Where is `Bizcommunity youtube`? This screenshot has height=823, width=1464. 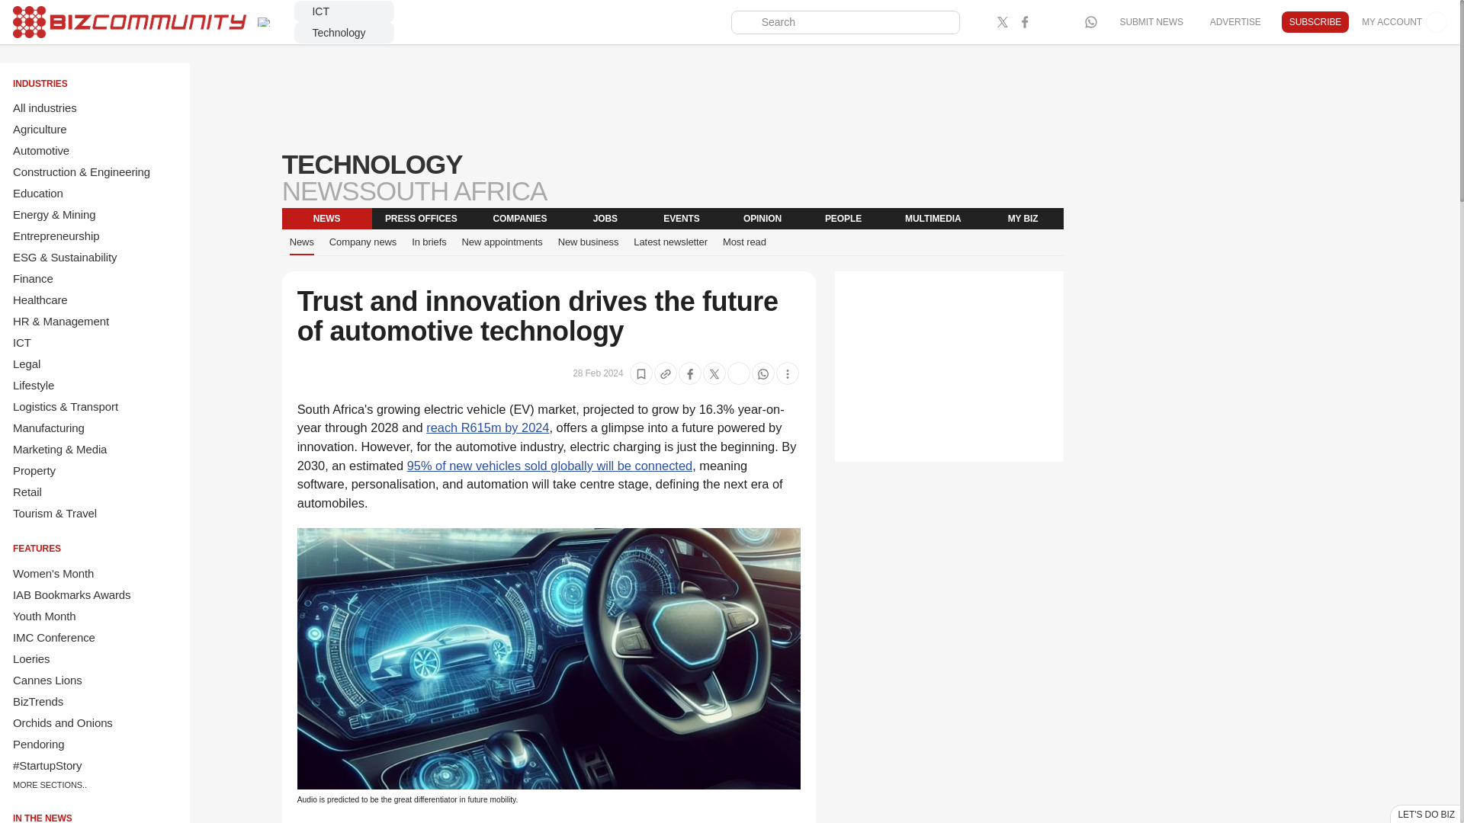
Bizcommunity youtube is located at coordinates (1069, 22).